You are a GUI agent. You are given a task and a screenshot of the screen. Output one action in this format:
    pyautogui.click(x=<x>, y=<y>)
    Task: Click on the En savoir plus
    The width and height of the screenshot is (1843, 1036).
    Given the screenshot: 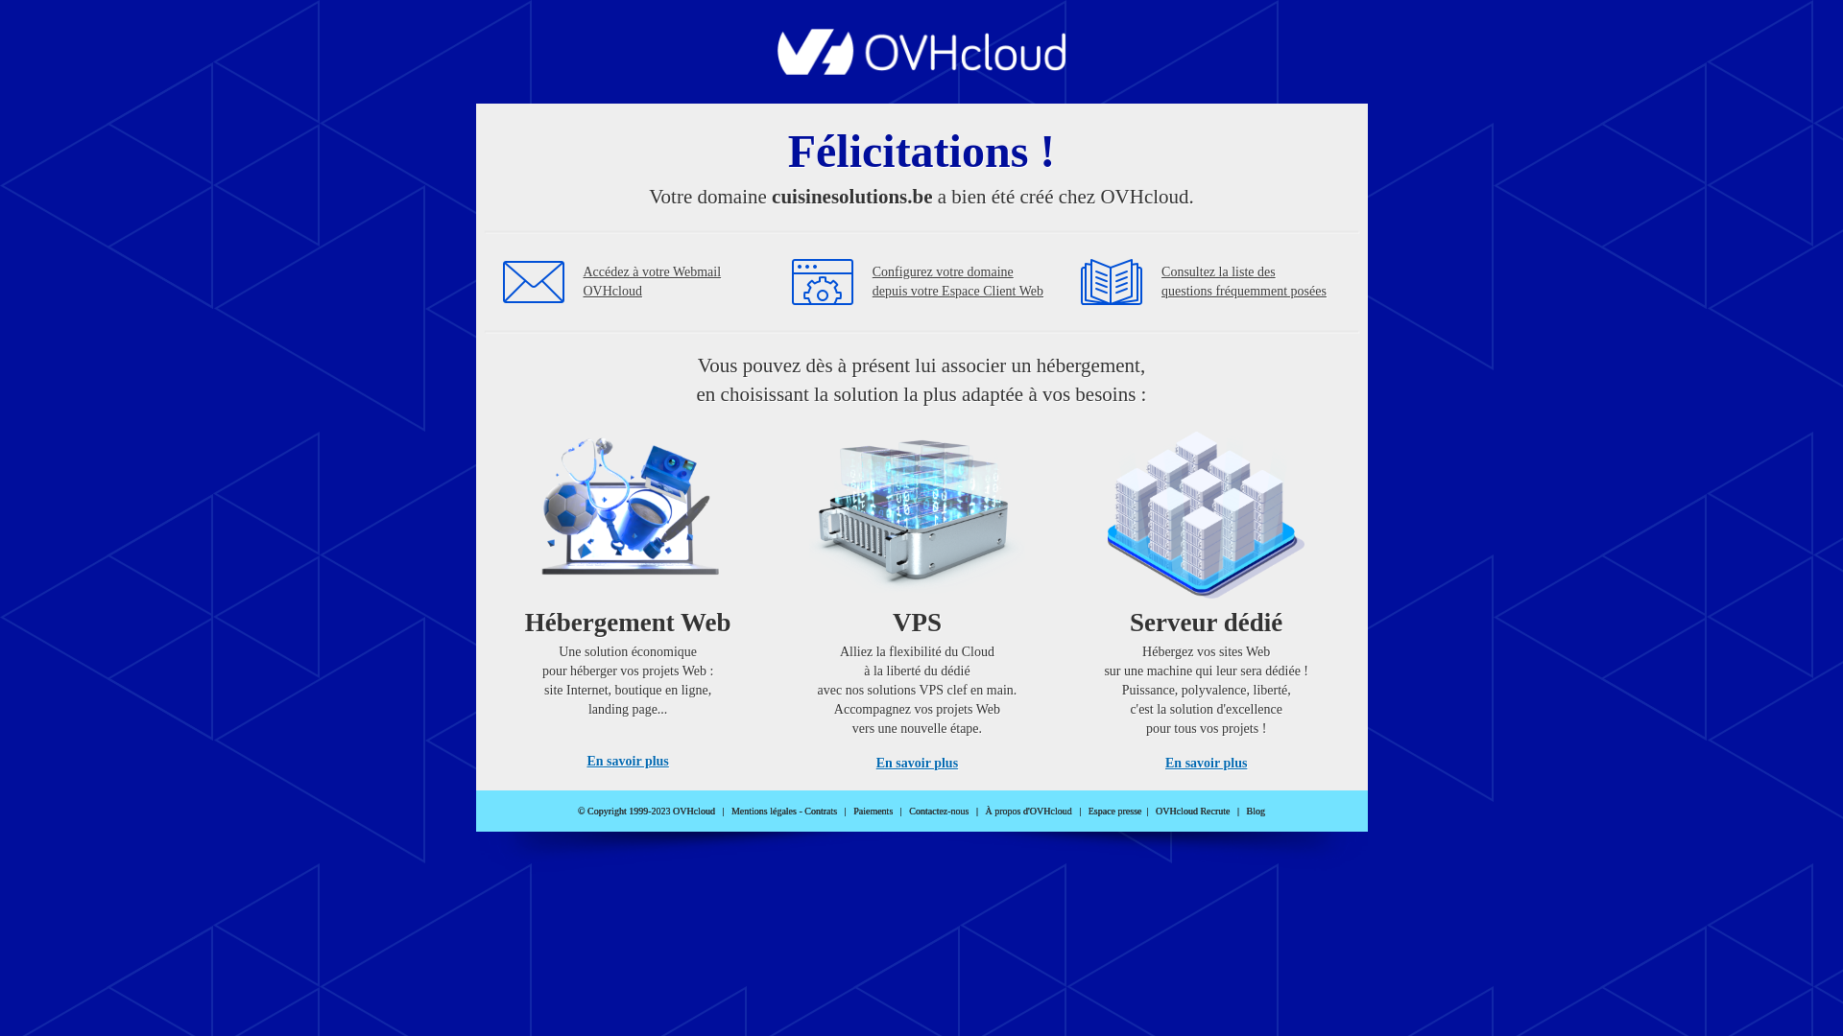 What is the action you would take?
    pyautogui.click(x=1206, y=764)
    